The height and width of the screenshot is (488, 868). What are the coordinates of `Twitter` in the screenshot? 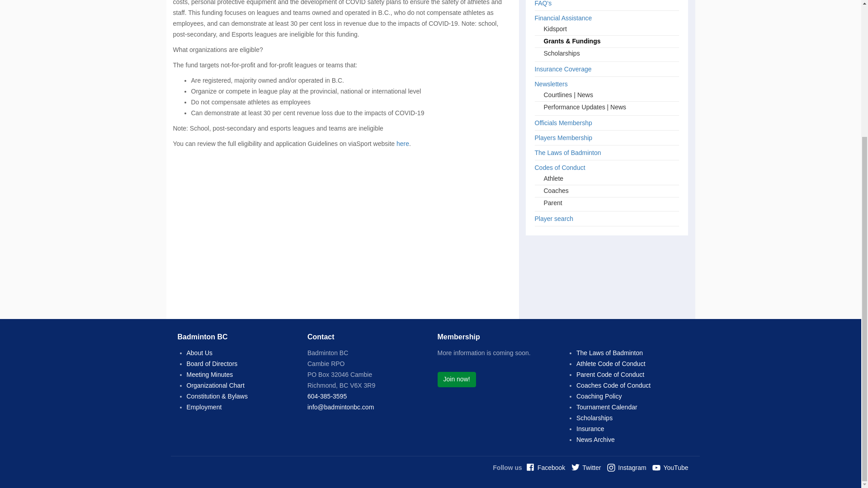 It's located at (586, 468).